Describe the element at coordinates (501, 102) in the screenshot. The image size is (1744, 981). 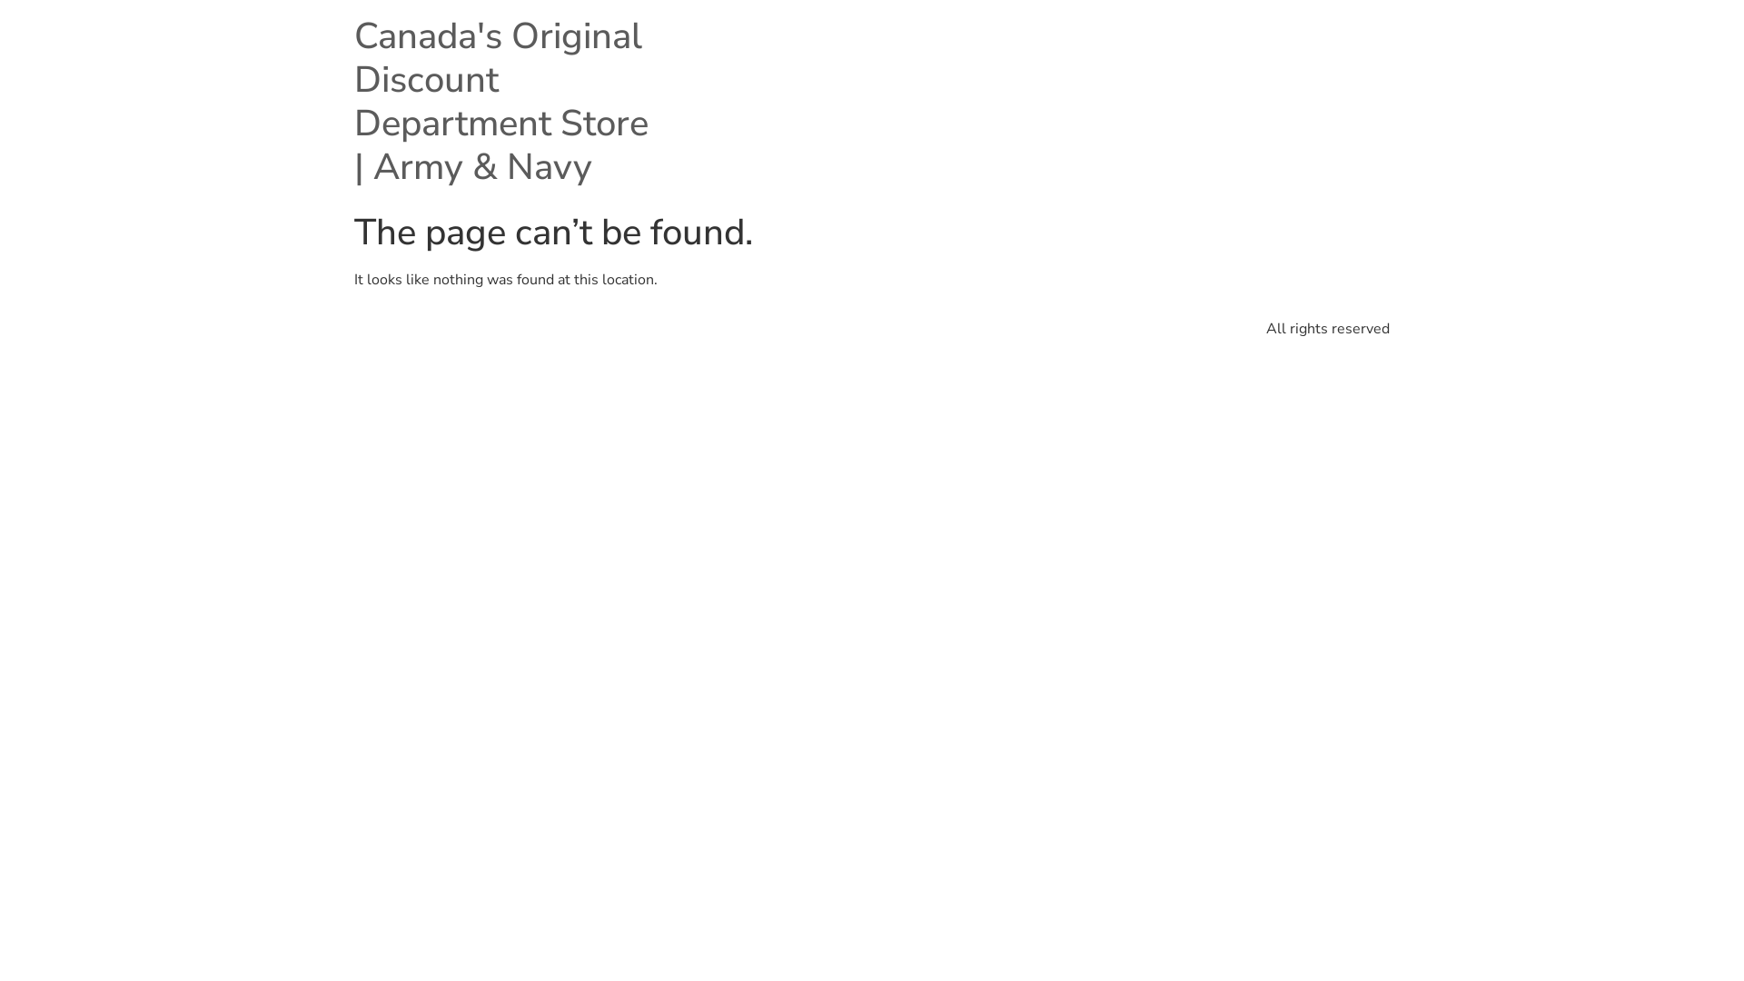
I see `Canada's Original Discount Department Store | Army & Navy` at that location.